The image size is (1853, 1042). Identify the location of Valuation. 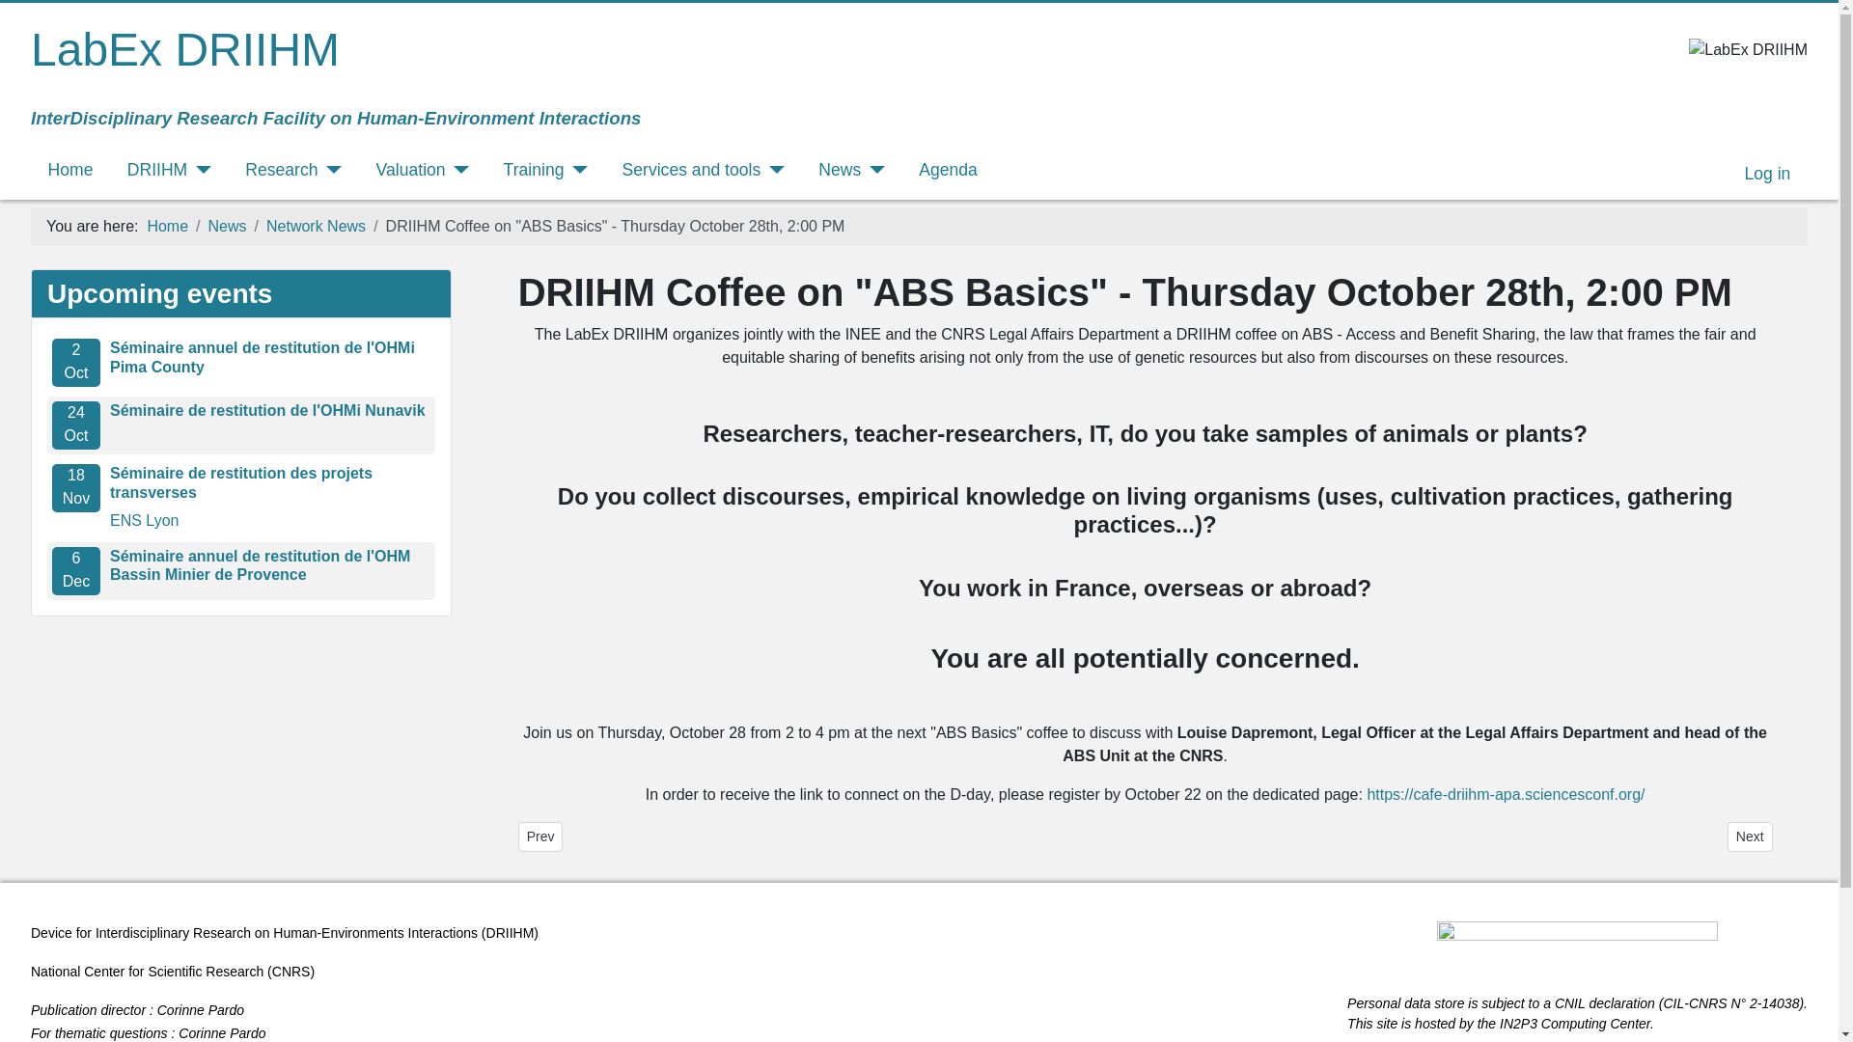
(423, 170).